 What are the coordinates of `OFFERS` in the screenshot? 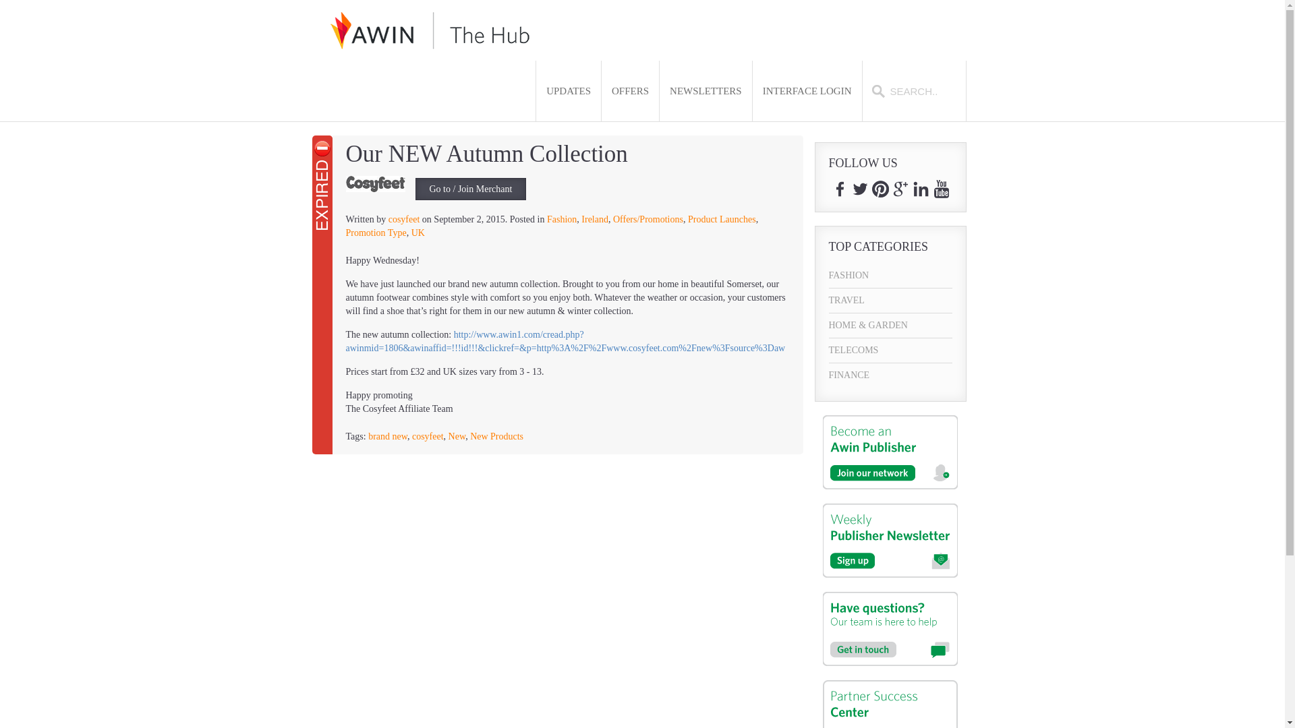 It's located at (630, 91).